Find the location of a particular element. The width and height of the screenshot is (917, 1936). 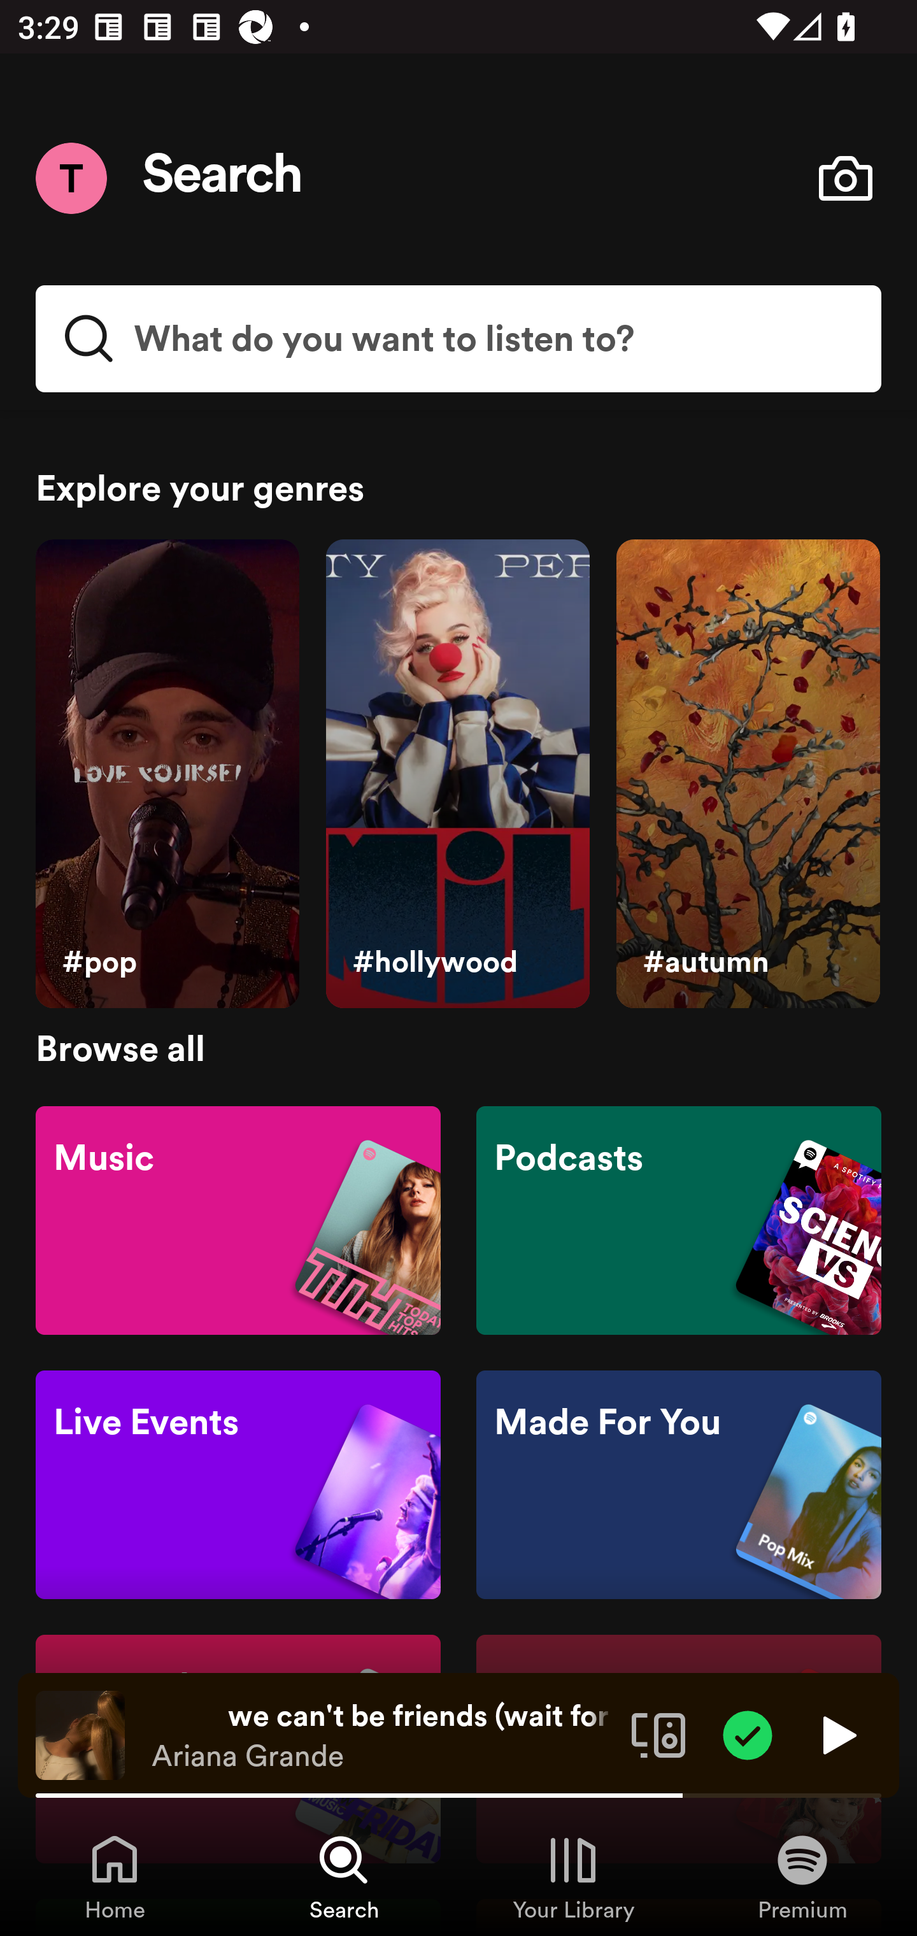

Menu is located at coordinates (71, 178).